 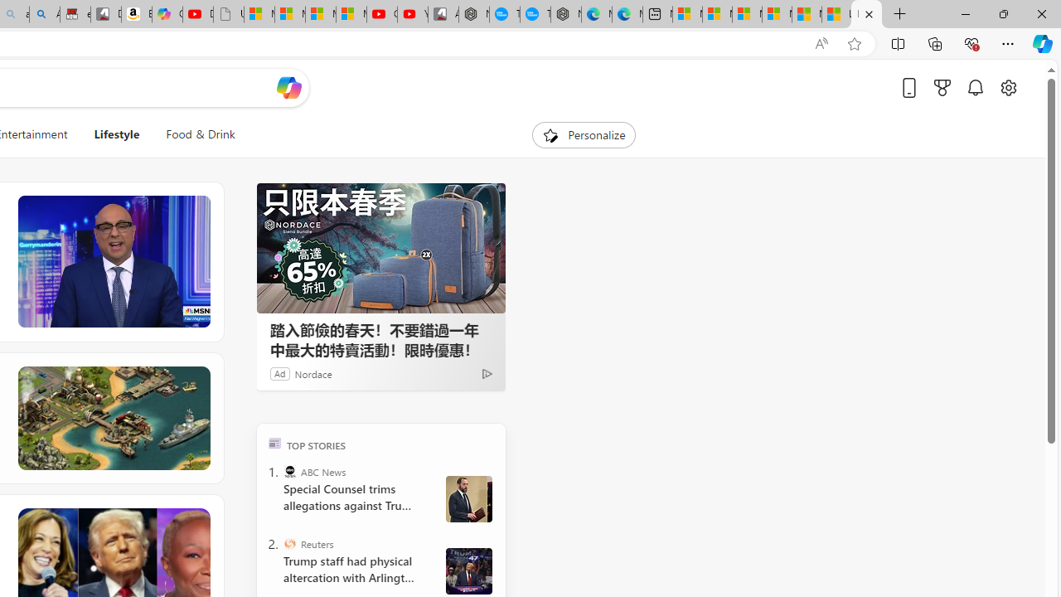 What do you see at coordinates (290, 544) in the screenshot?
I see `Reuters` at bounding box center [290, 544].